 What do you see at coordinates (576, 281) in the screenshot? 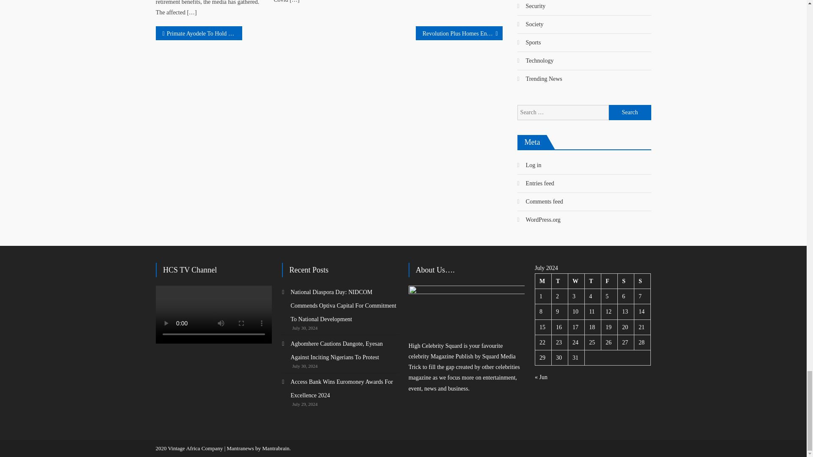
I see `Wednesday` at bounding box center [576, 281].